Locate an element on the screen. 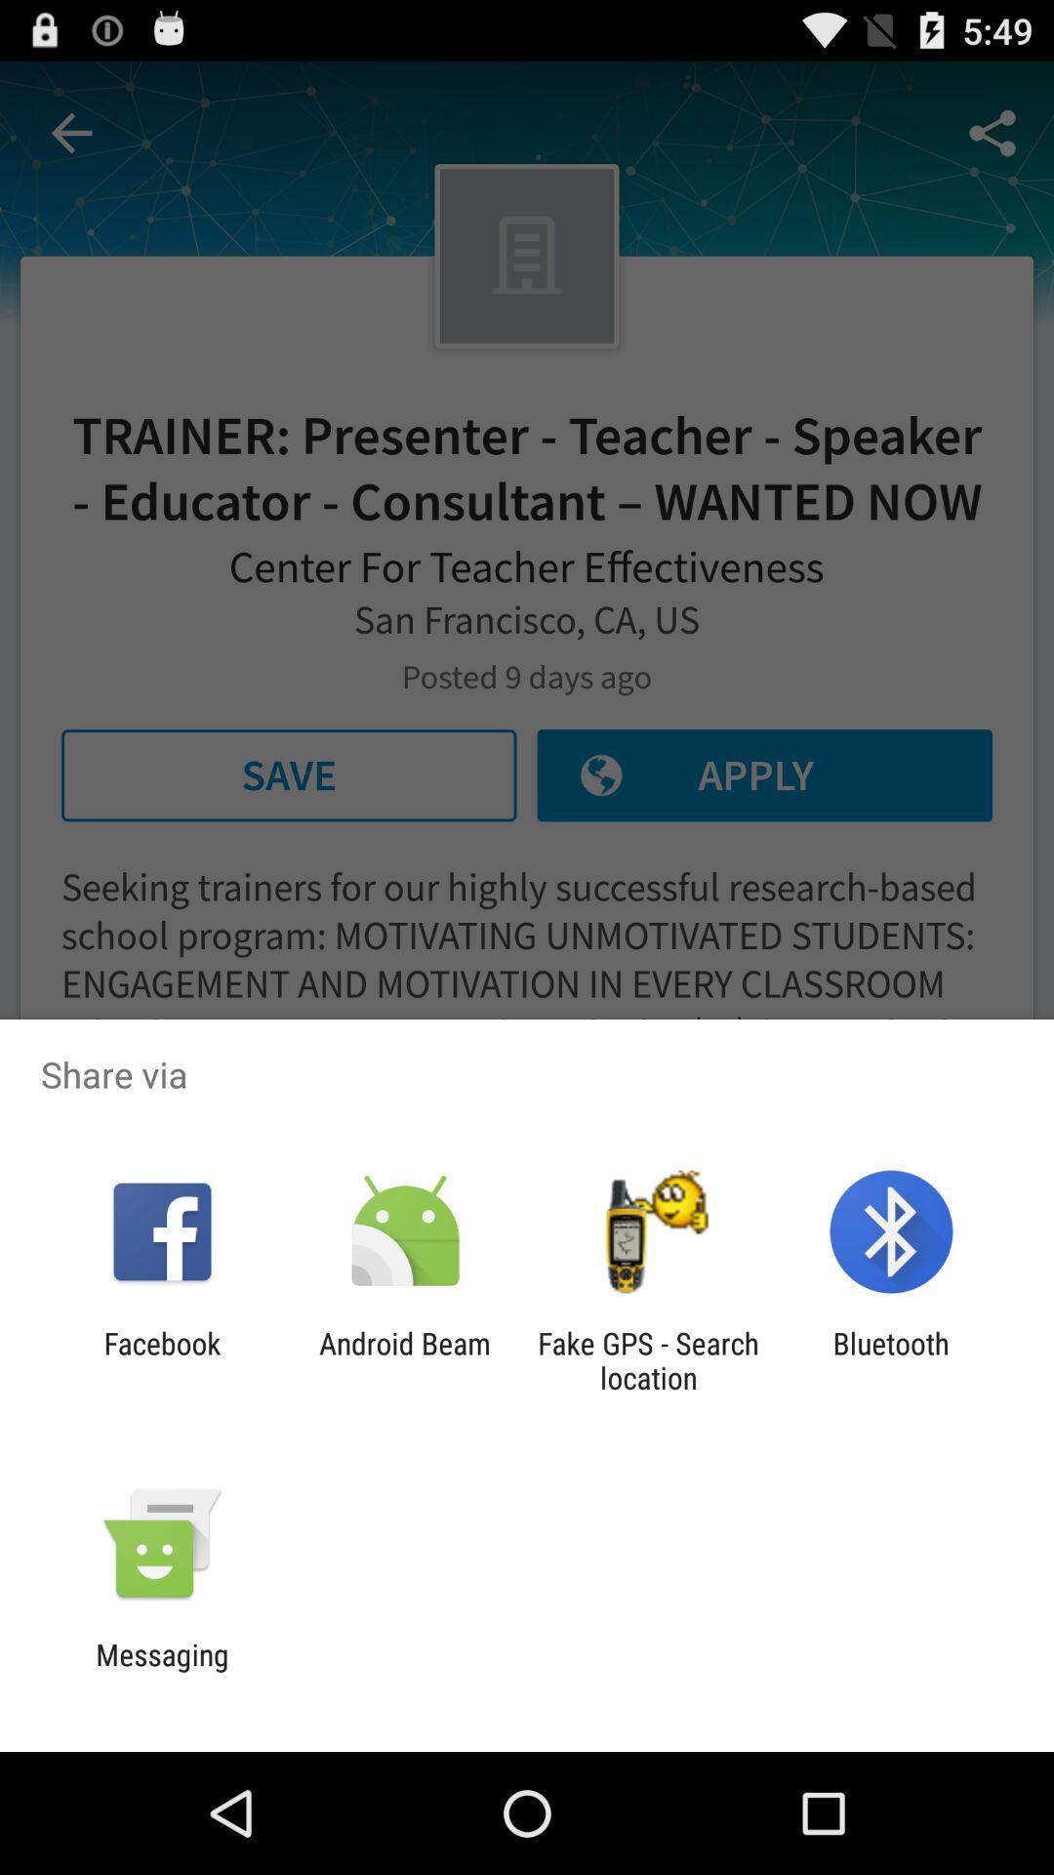  tap the bluetooth item is located at coordinates (890, 1360).